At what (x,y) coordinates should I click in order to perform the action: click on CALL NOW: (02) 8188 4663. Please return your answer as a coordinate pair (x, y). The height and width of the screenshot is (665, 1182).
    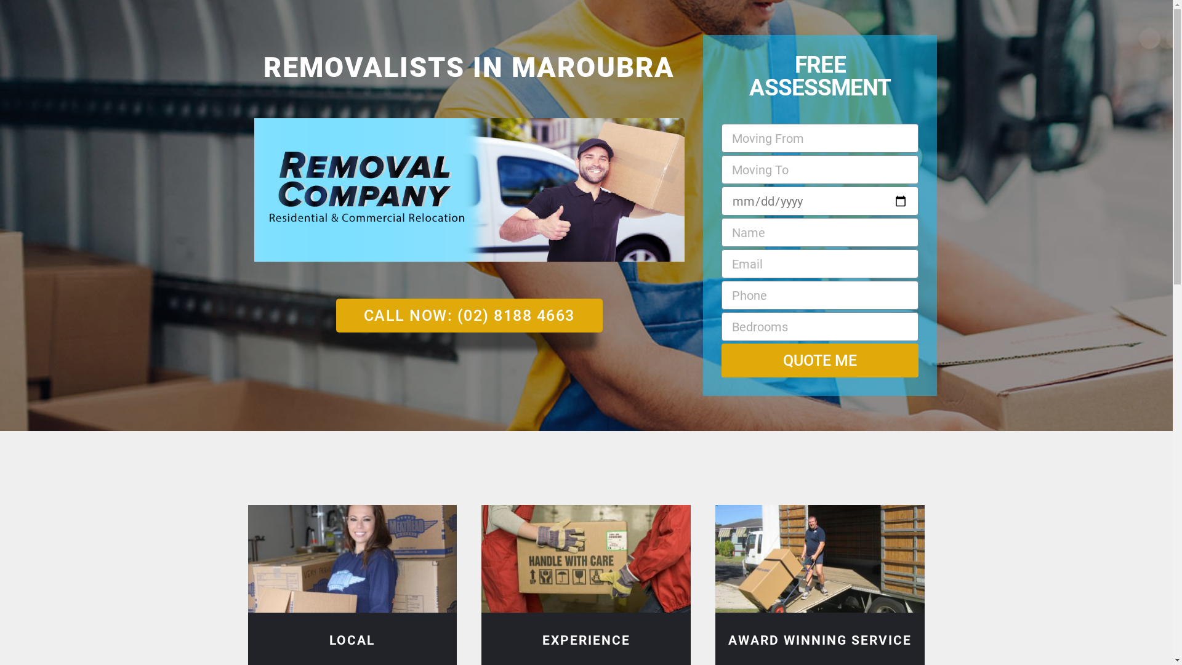
    Looking at the image, I should click on (469, 315).